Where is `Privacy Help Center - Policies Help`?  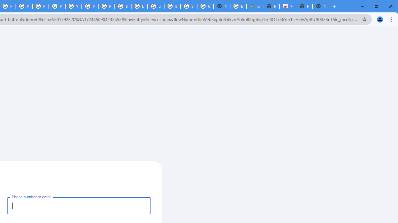 Privacy Help Center - Policies Help is located at coordinates (40, 6).